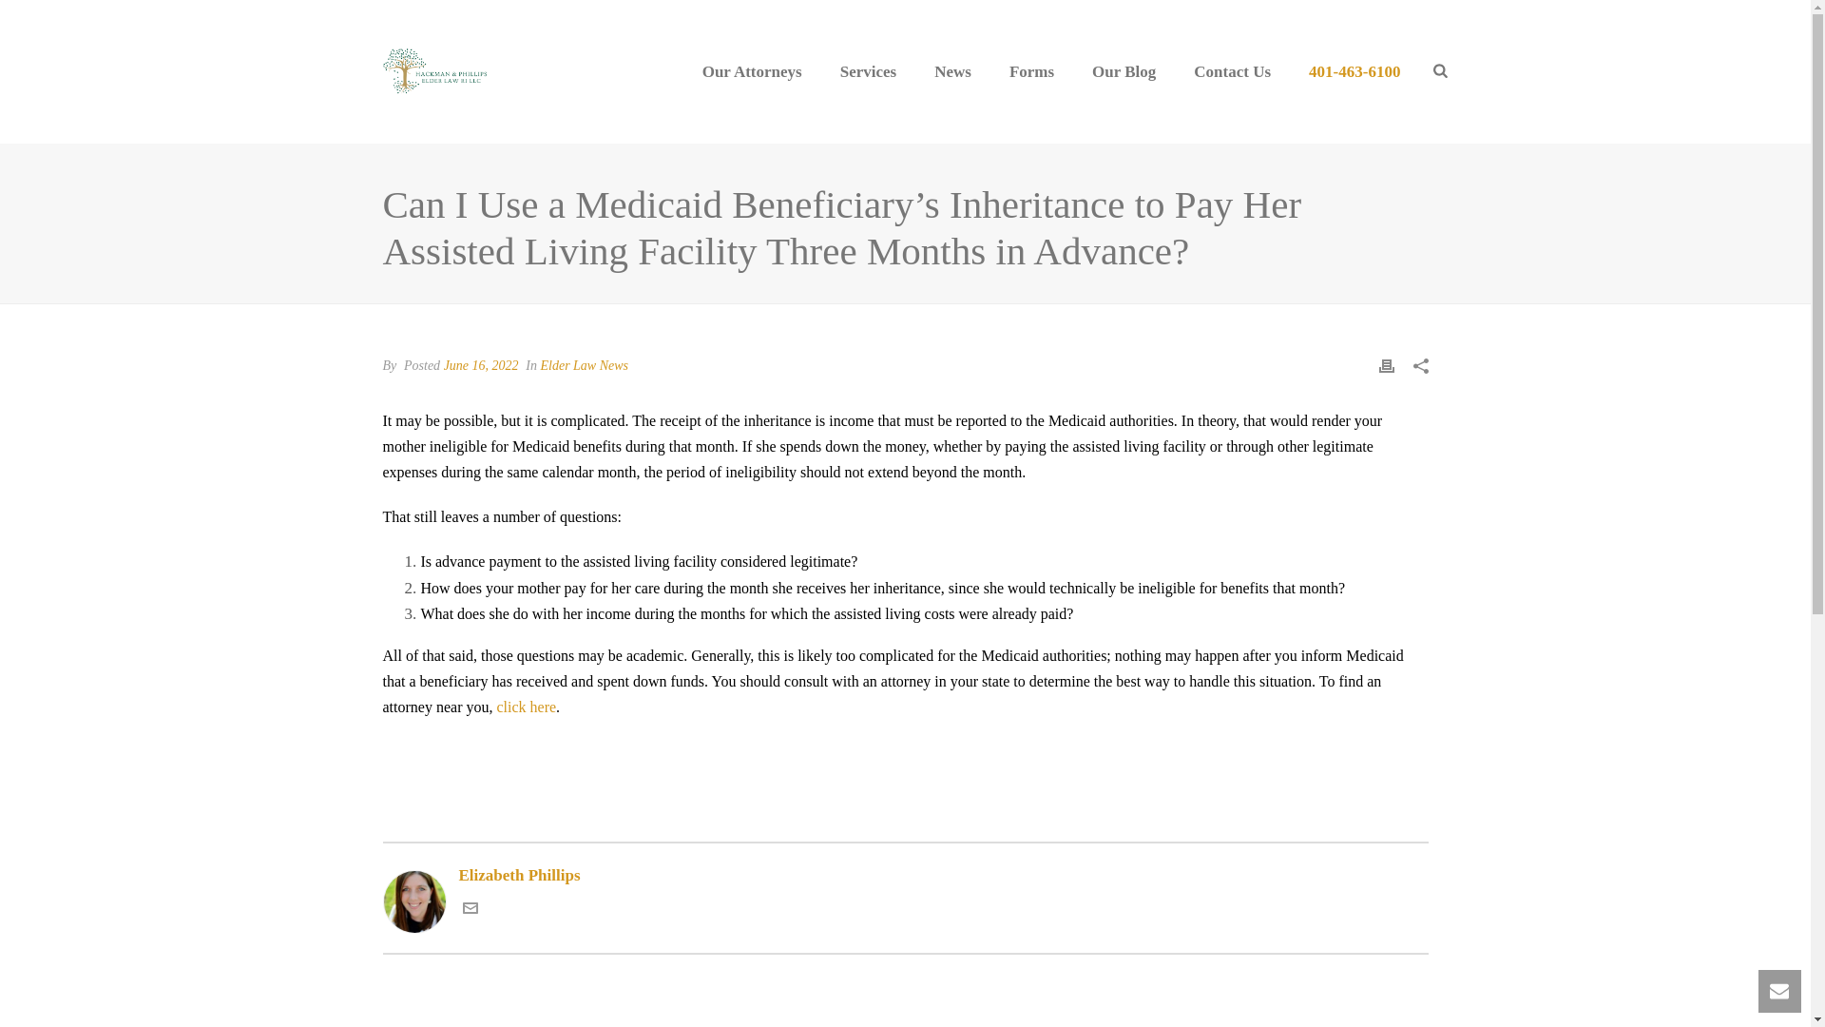 The image size is (1825, 1027). Describe the element at coordinates (1354, 71) in the screenshot. I see `401-463-6100` at that location.